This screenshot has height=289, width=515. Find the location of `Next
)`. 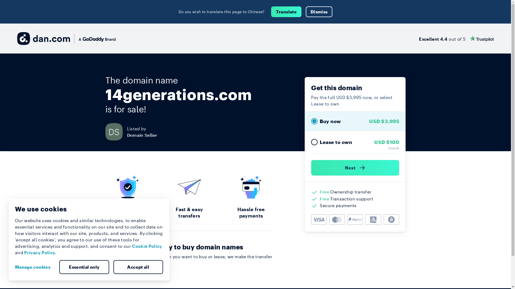

Next
) is located at coordinates (355, 168).